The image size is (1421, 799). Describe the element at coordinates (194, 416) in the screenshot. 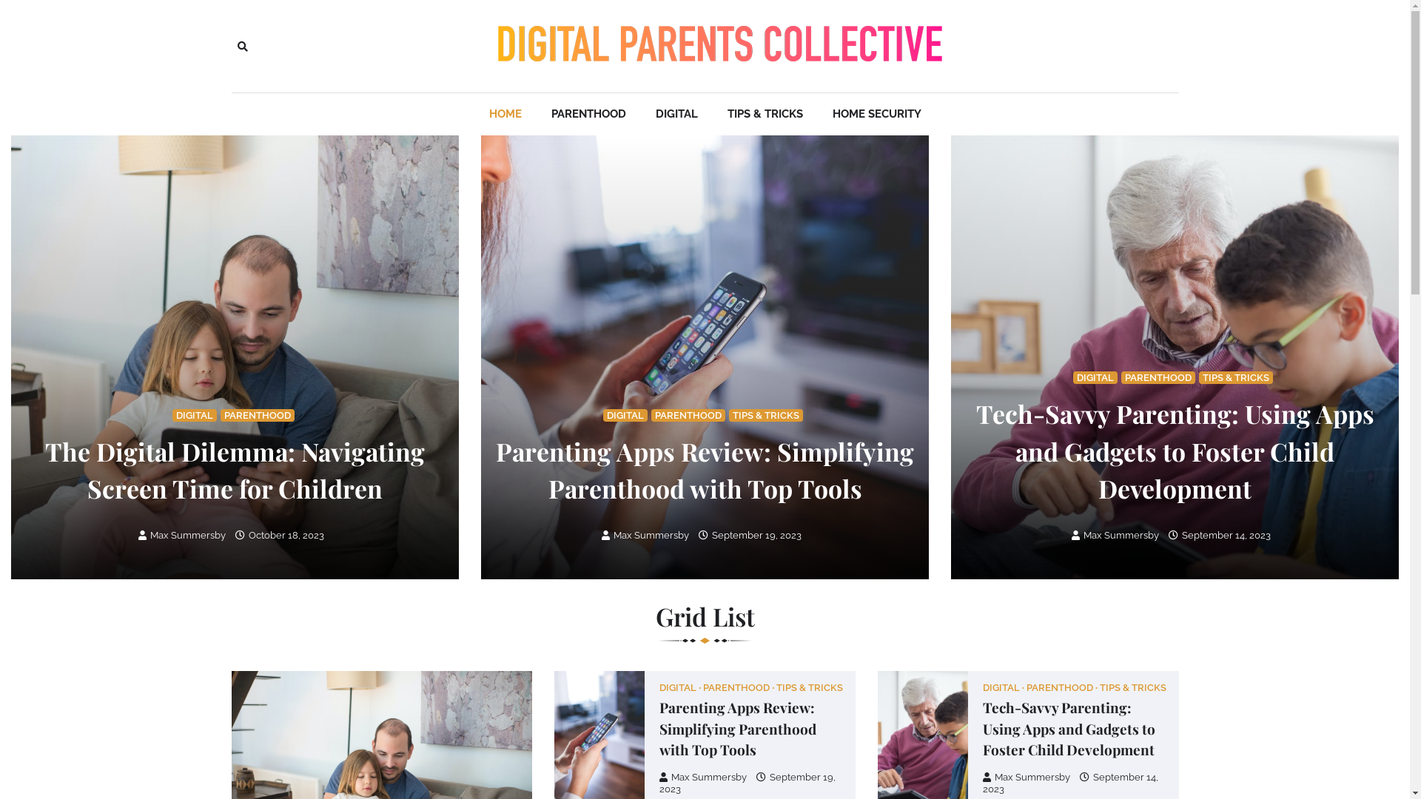

I see `DIGITAL` at that location.